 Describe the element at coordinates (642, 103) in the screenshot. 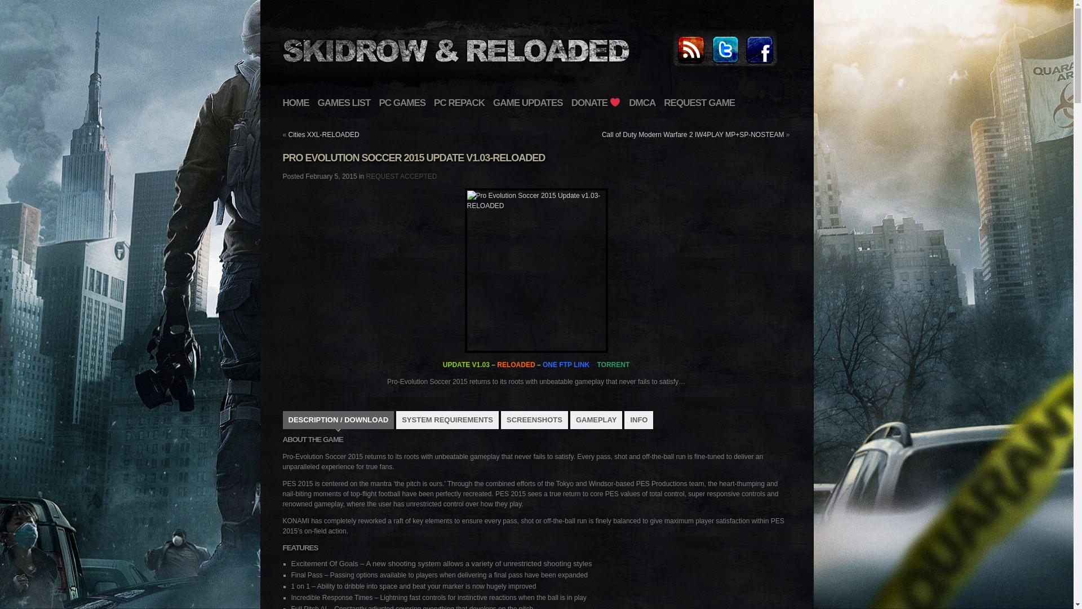

I see `DMCA` at that location.